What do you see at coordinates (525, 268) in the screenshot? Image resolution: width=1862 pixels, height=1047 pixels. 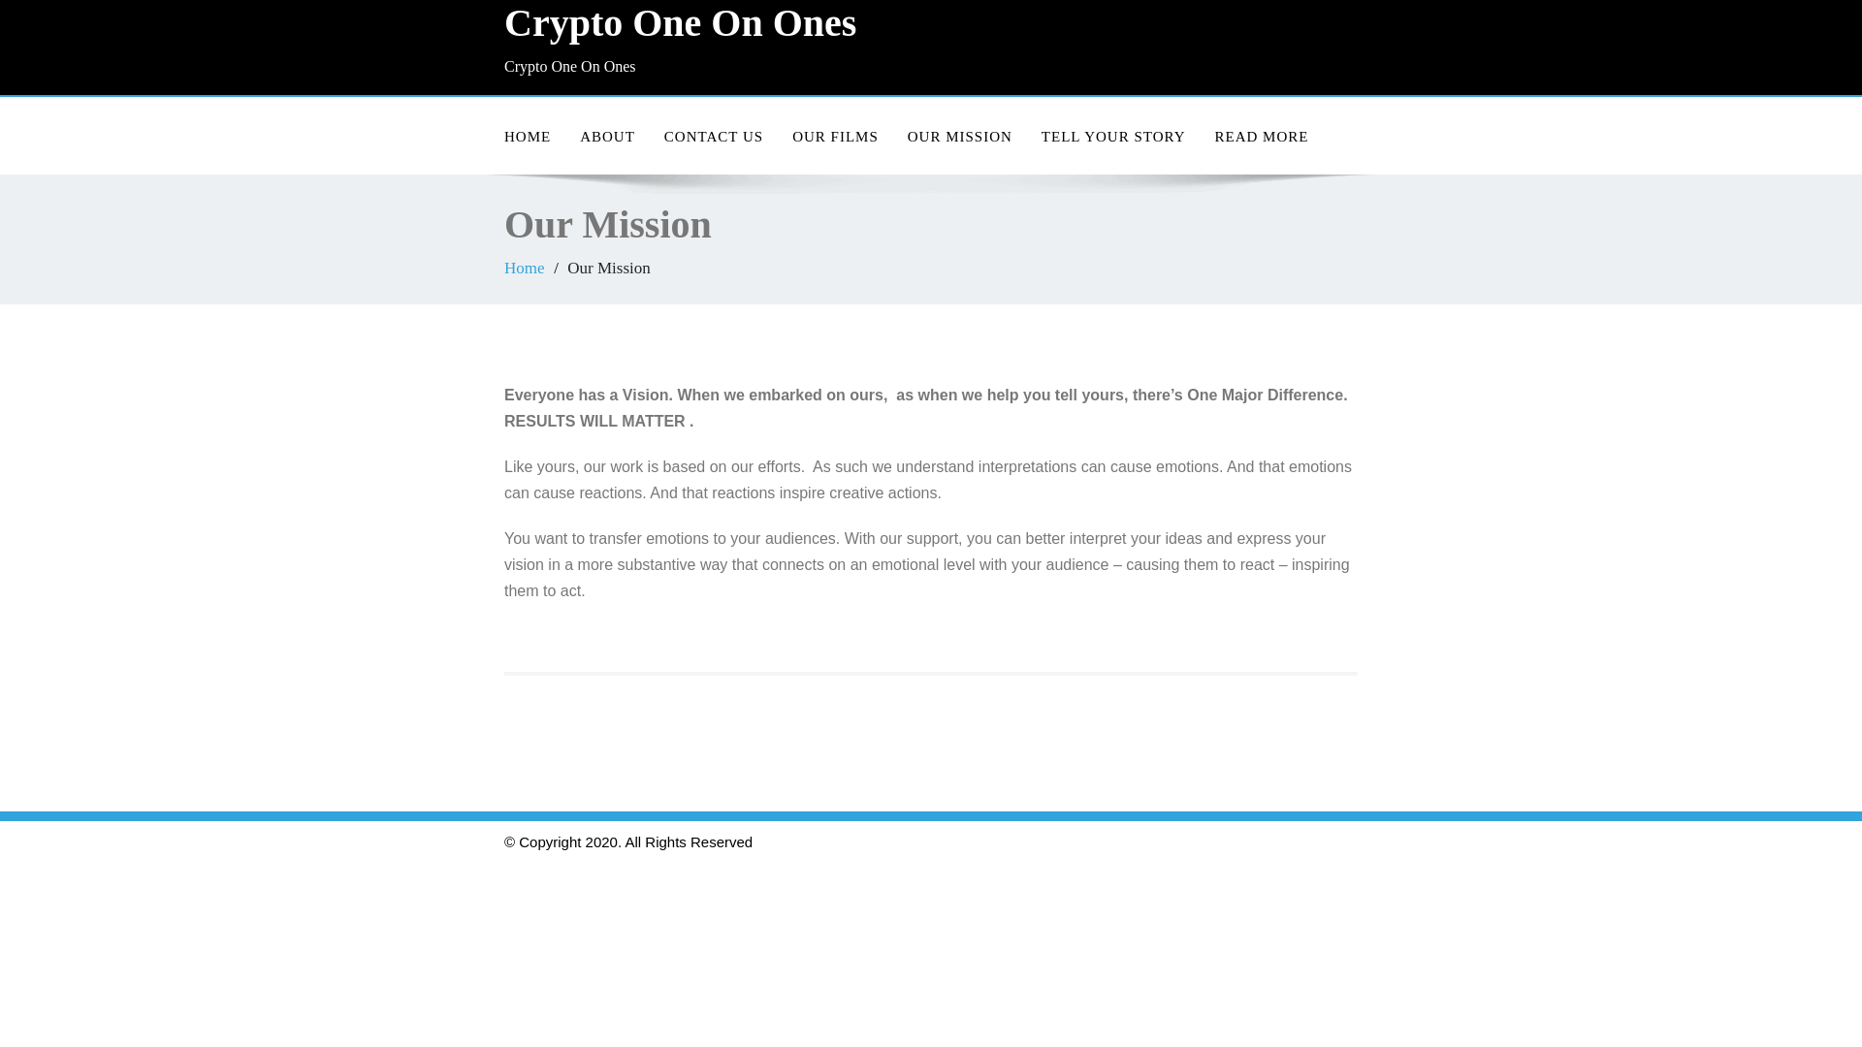 I see `Home` at bounding box center [525, 268].